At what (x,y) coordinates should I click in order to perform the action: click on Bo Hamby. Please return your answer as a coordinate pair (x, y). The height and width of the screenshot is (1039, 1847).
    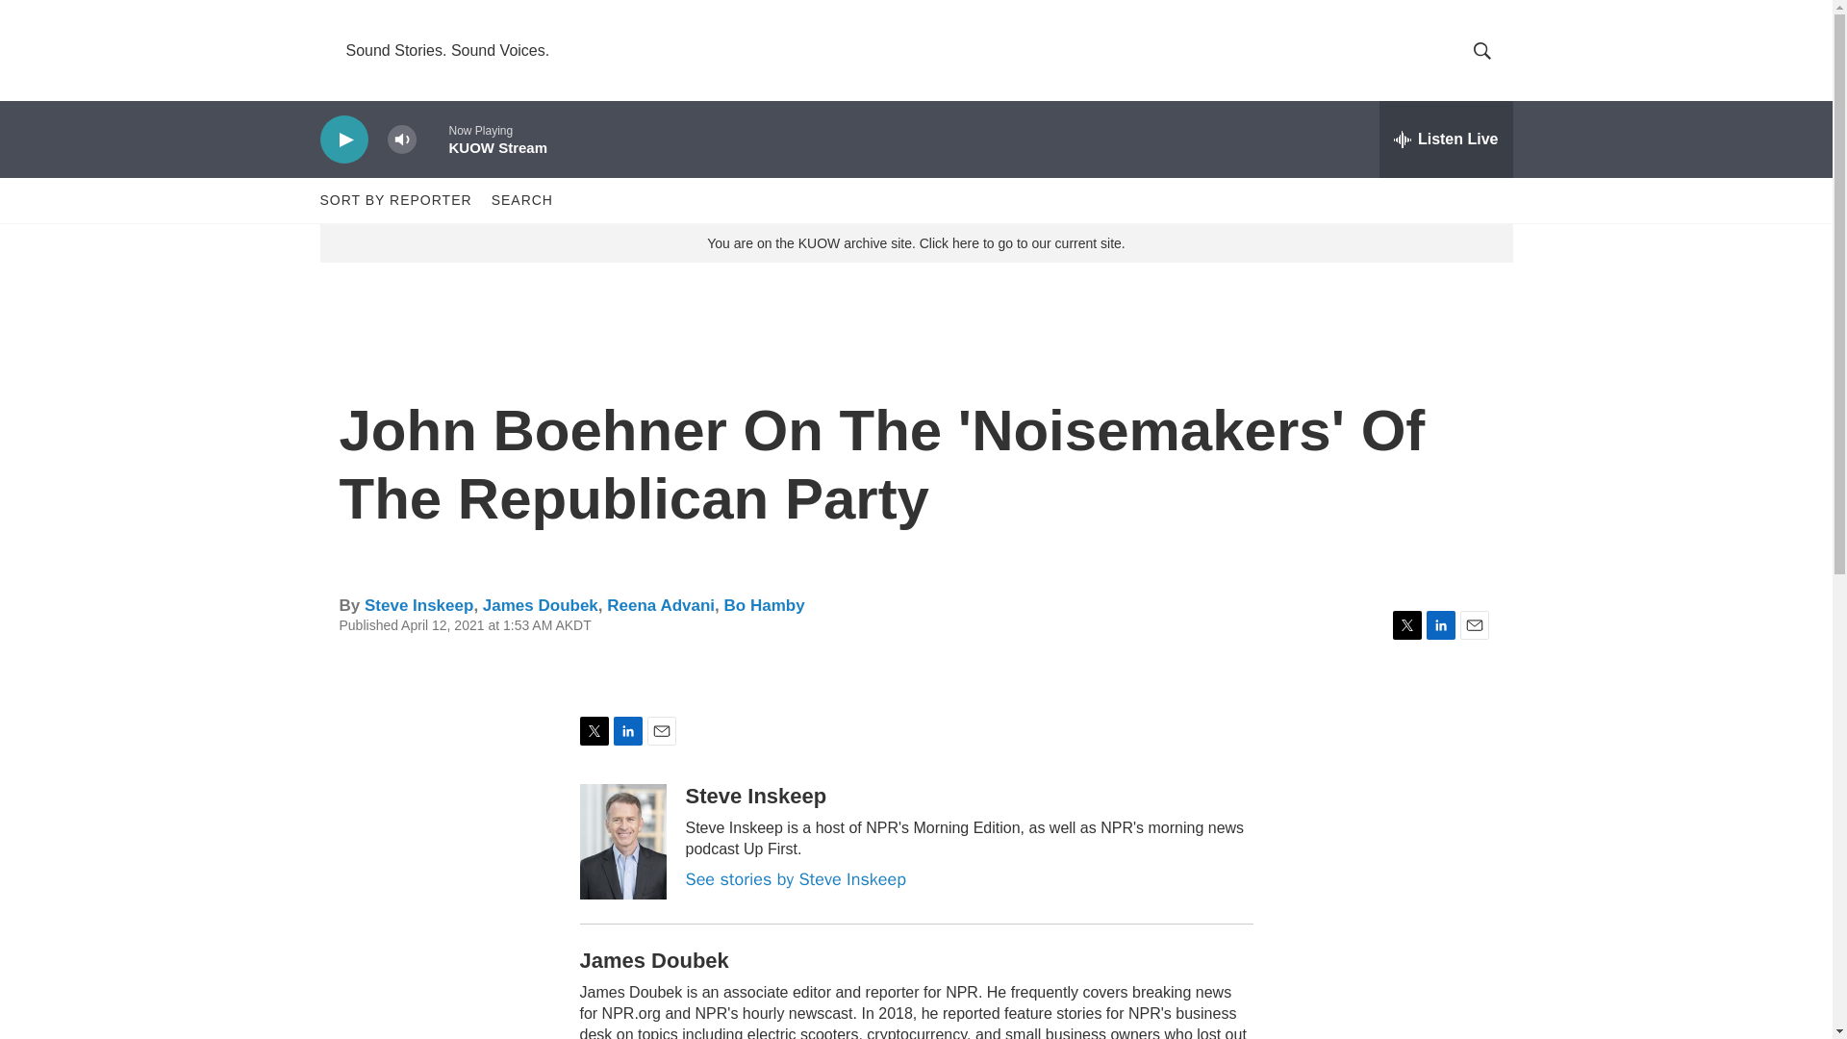
    Looking at the image, I should click on (764, 605).